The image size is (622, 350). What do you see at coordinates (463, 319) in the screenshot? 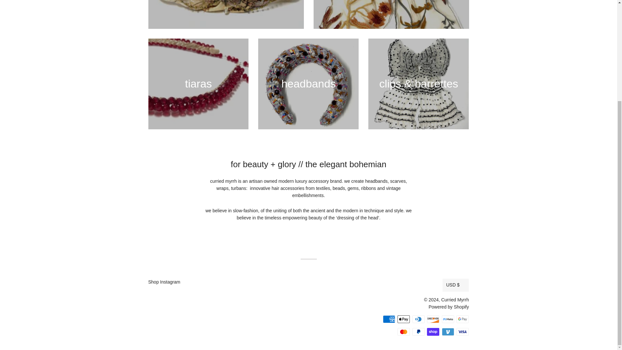
I see `Google Pay` at bounding box center [463, 319].